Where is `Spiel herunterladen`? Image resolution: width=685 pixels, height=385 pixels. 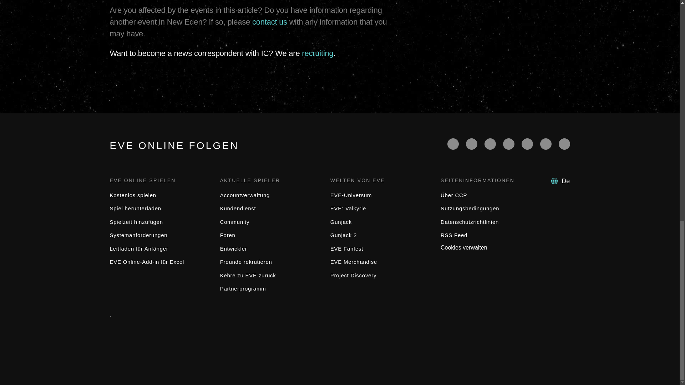
Spiel herunterladen is located at coordinates (135, 208).